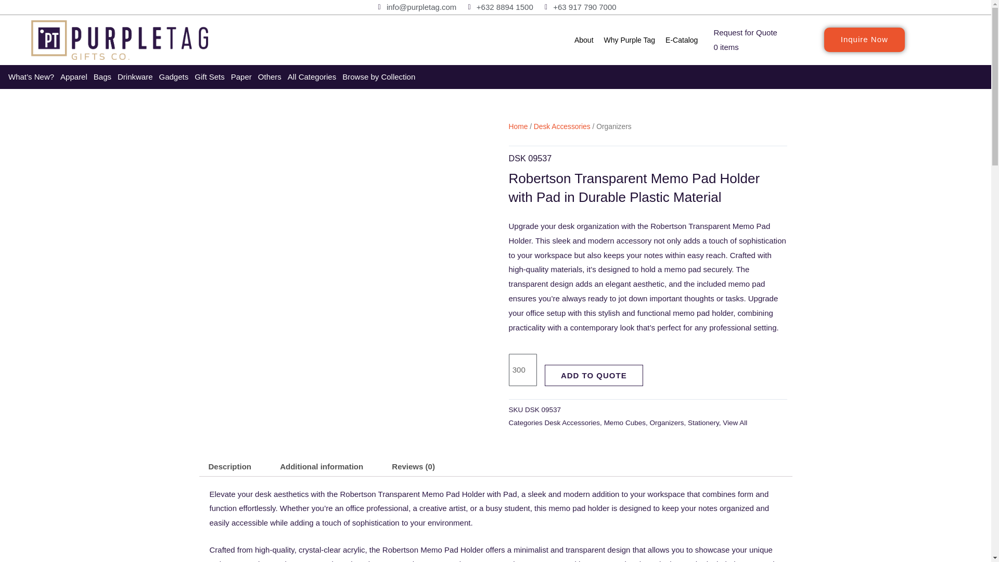 This screenshot has width=999, height=562. I want to click on Why Purple Tag, so click(630, 40).